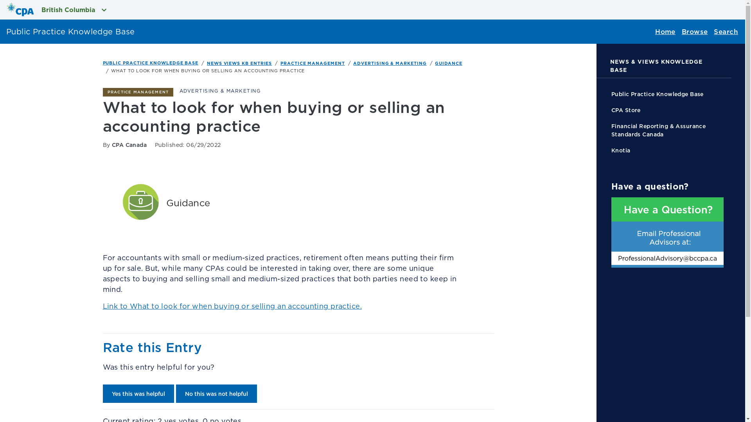 Image resolution: width=751 pixels, height=422 pixels. Describe the element at coordinates (665, 32) in the screenshot. I see `Home` at that location.